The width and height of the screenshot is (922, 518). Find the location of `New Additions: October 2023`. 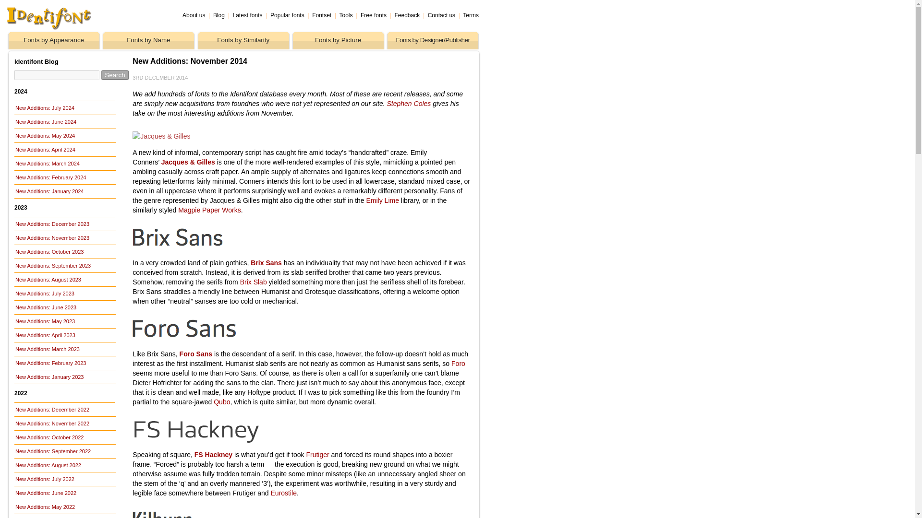

New Additions: October 2023 is located at coordinates (65, 251).